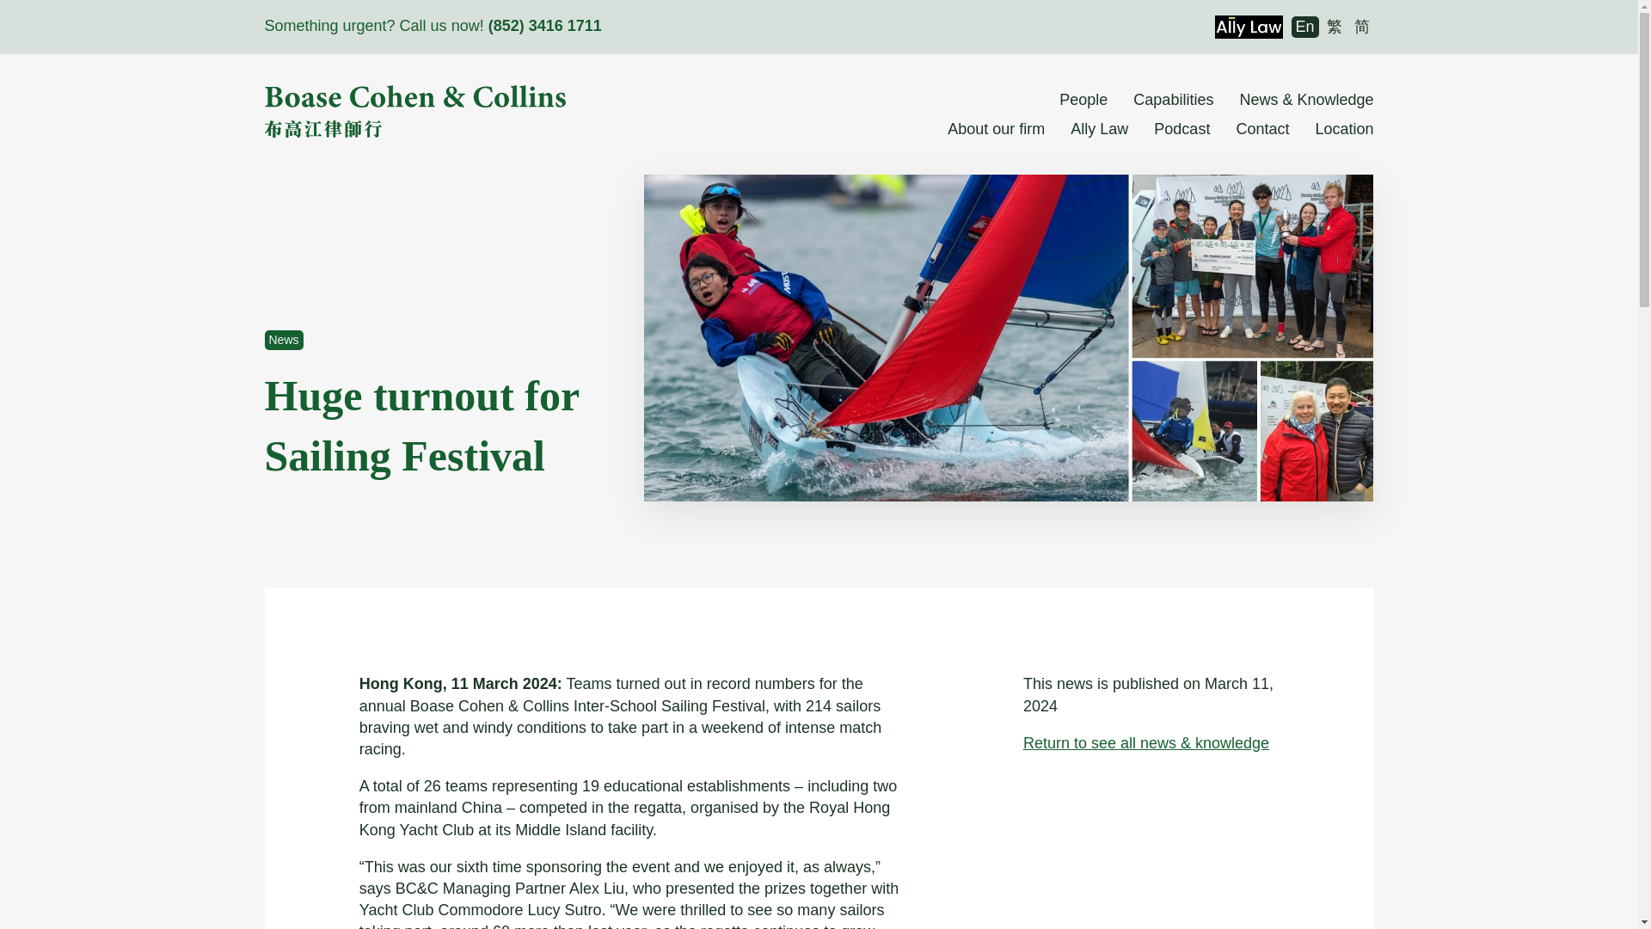  I want to click on Capabilities, so click(1173, 100).